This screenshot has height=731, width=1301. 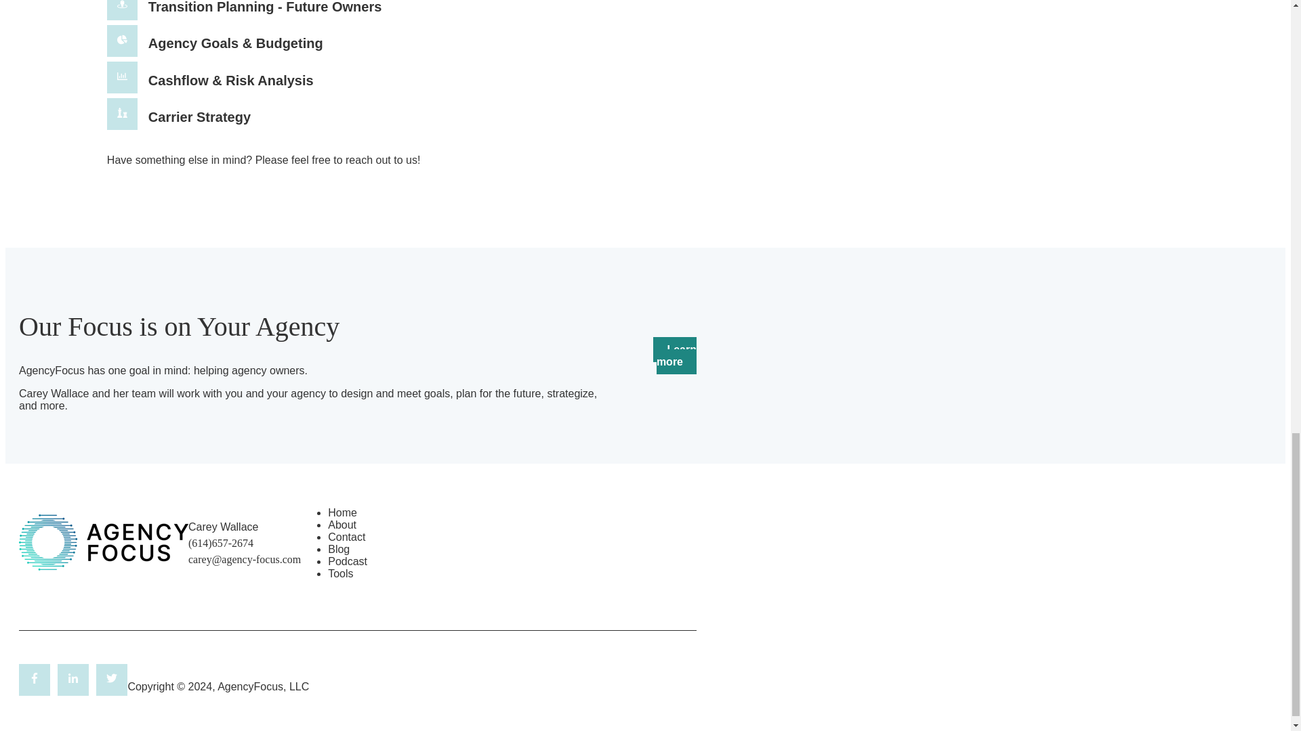 I want to click on Learn more, so click(x=674, y=355).